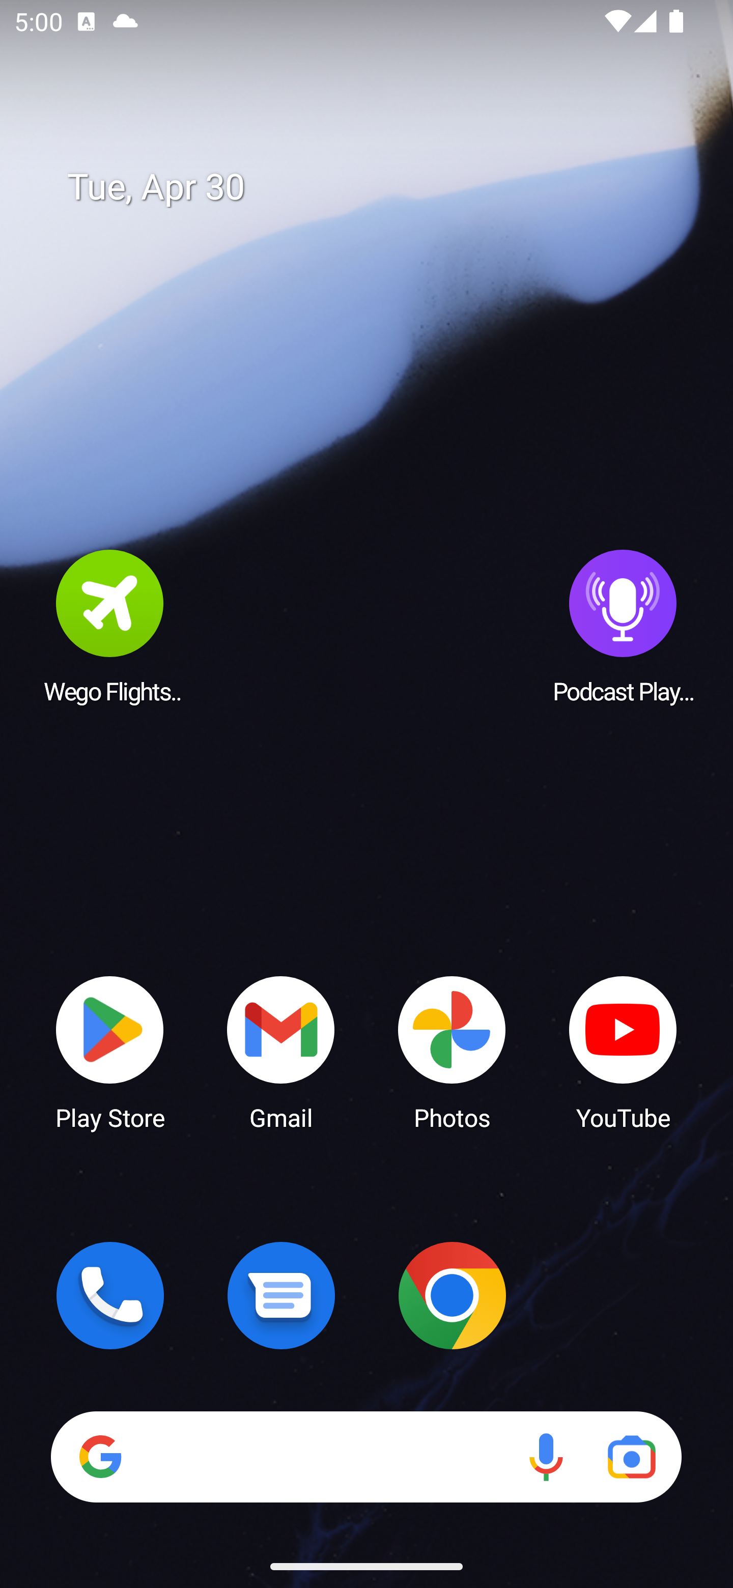  What do you see at coordinates (623, 626) in the screenshot?
I see `Podcast Player` at bounding box center [623, 626].